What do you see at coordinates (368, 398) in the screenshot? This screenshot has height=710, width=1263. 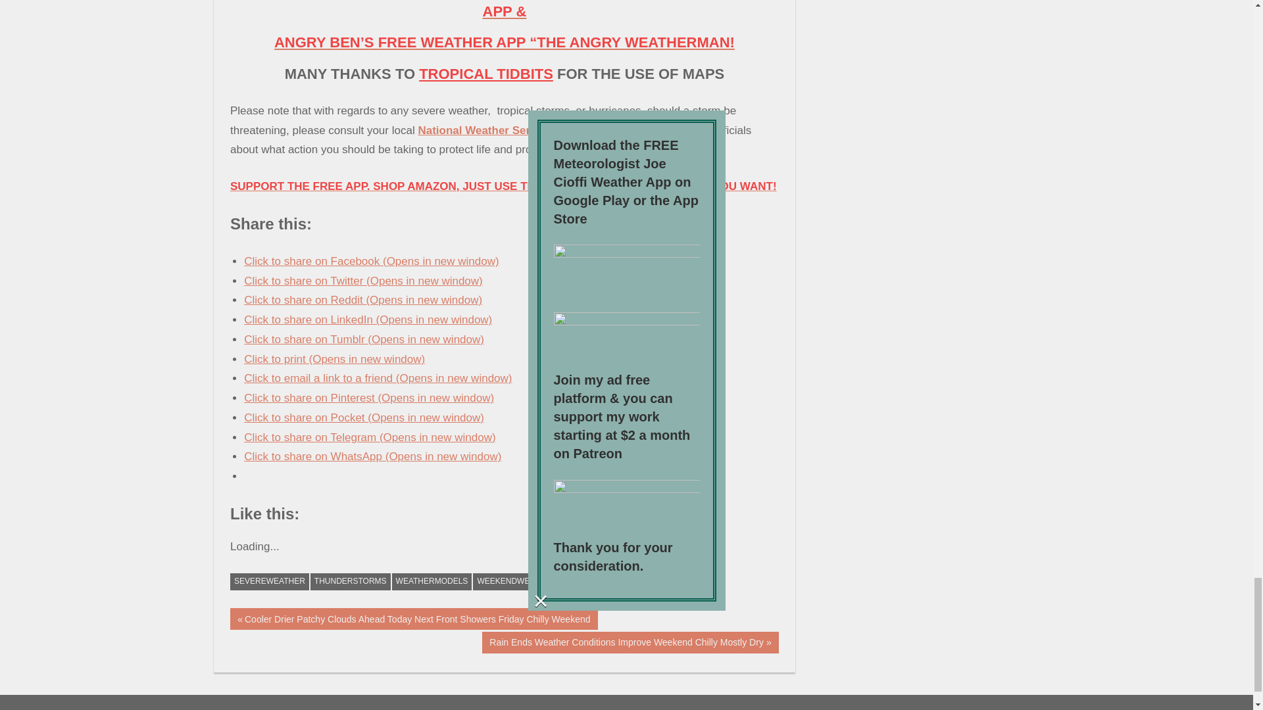 I see `Click to share on Pinterest` at bounding box center [368, 398].